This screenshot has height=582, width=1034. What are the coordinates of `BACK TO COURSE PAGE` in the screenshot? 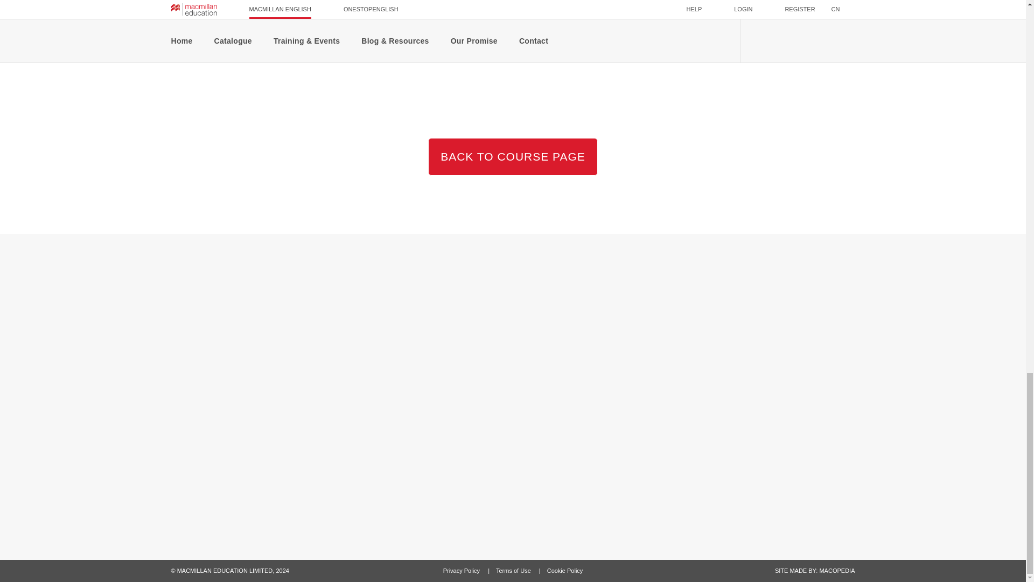 It's located at (513, 157).